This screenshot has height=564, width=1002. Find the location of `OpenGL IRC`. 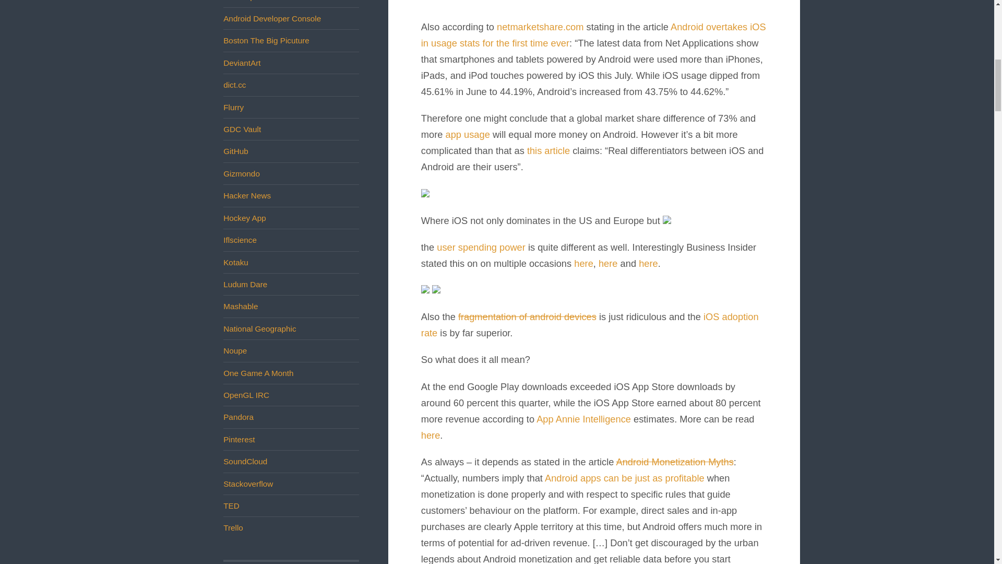

OpenGL IRC is located at coordinates (246, 395).